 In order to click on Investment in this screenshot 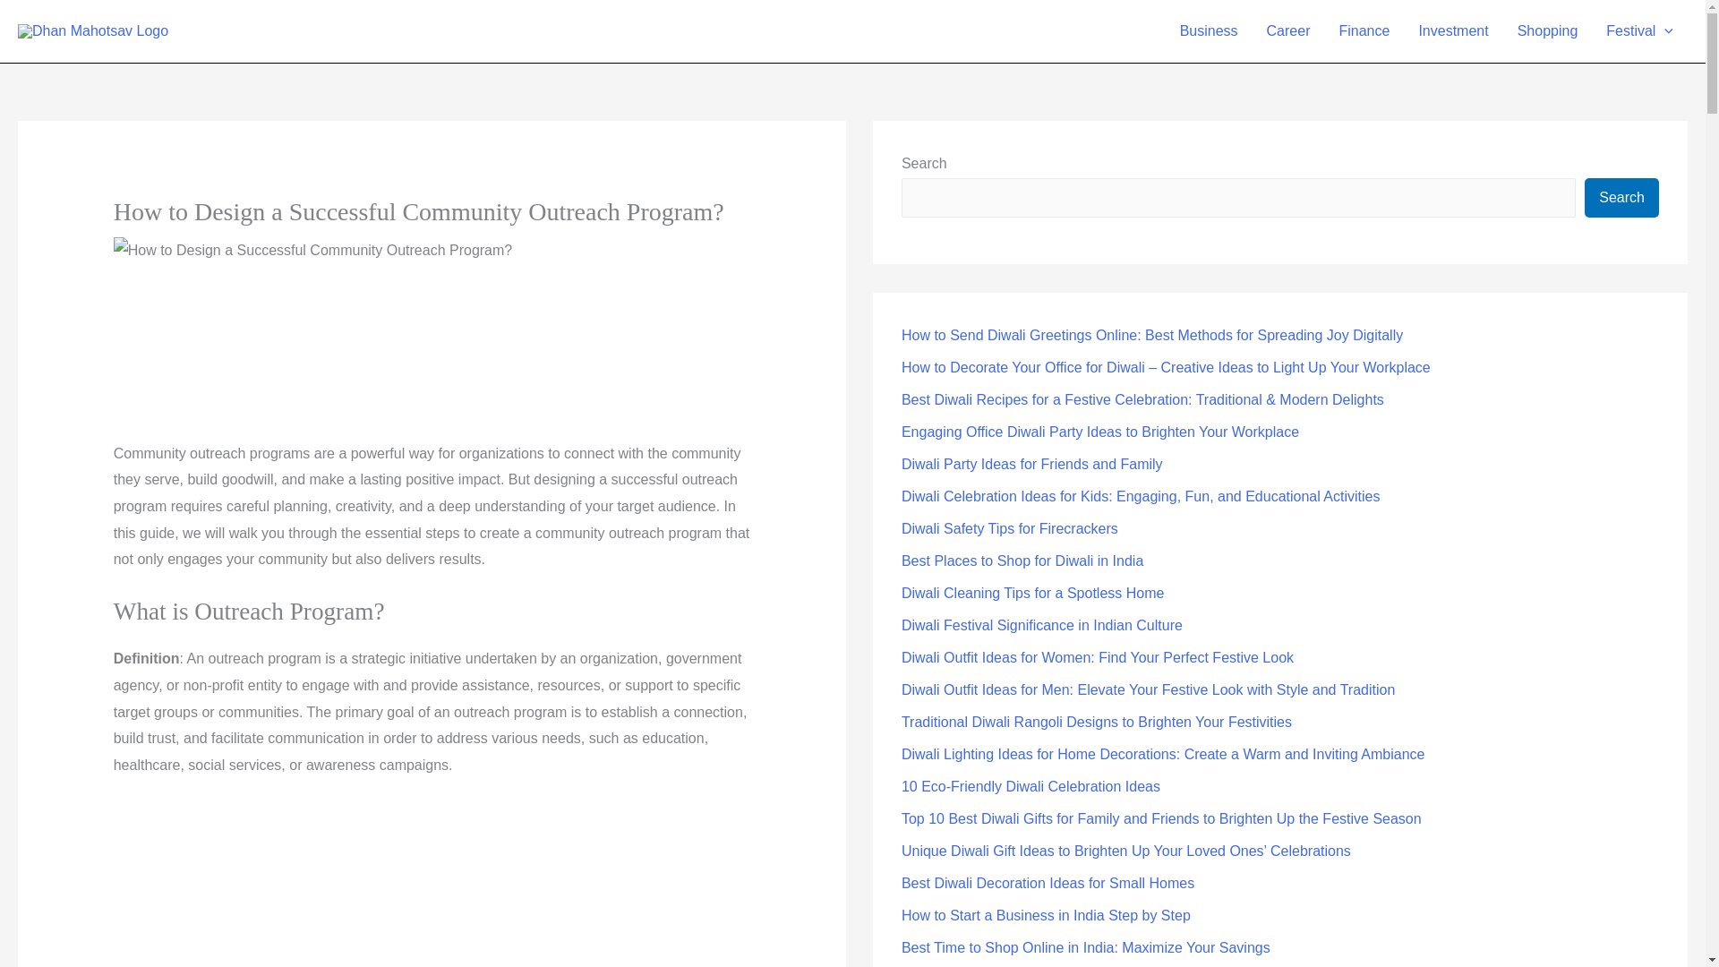, I will do `click(1453, 31)`.